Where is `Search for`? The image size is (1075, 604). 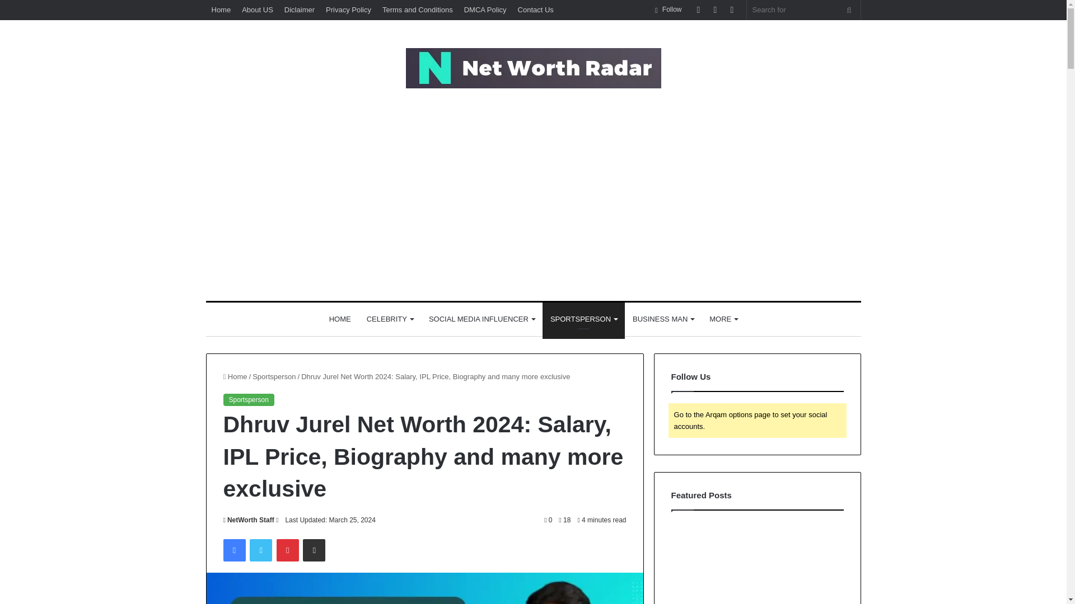
Search for is located at coordinates (849, 10).